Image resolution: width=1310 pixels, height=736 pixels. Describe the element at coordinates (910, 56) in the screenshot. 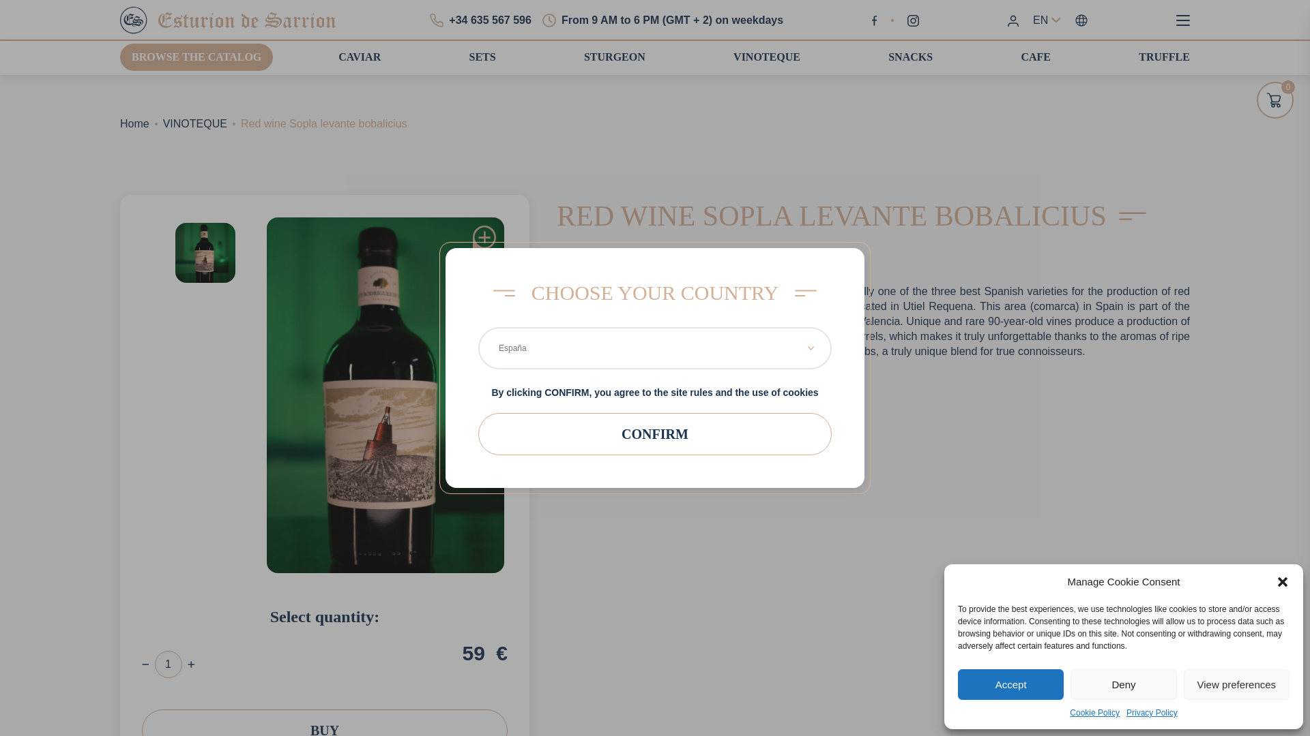

I see `SNACKS` at that location.